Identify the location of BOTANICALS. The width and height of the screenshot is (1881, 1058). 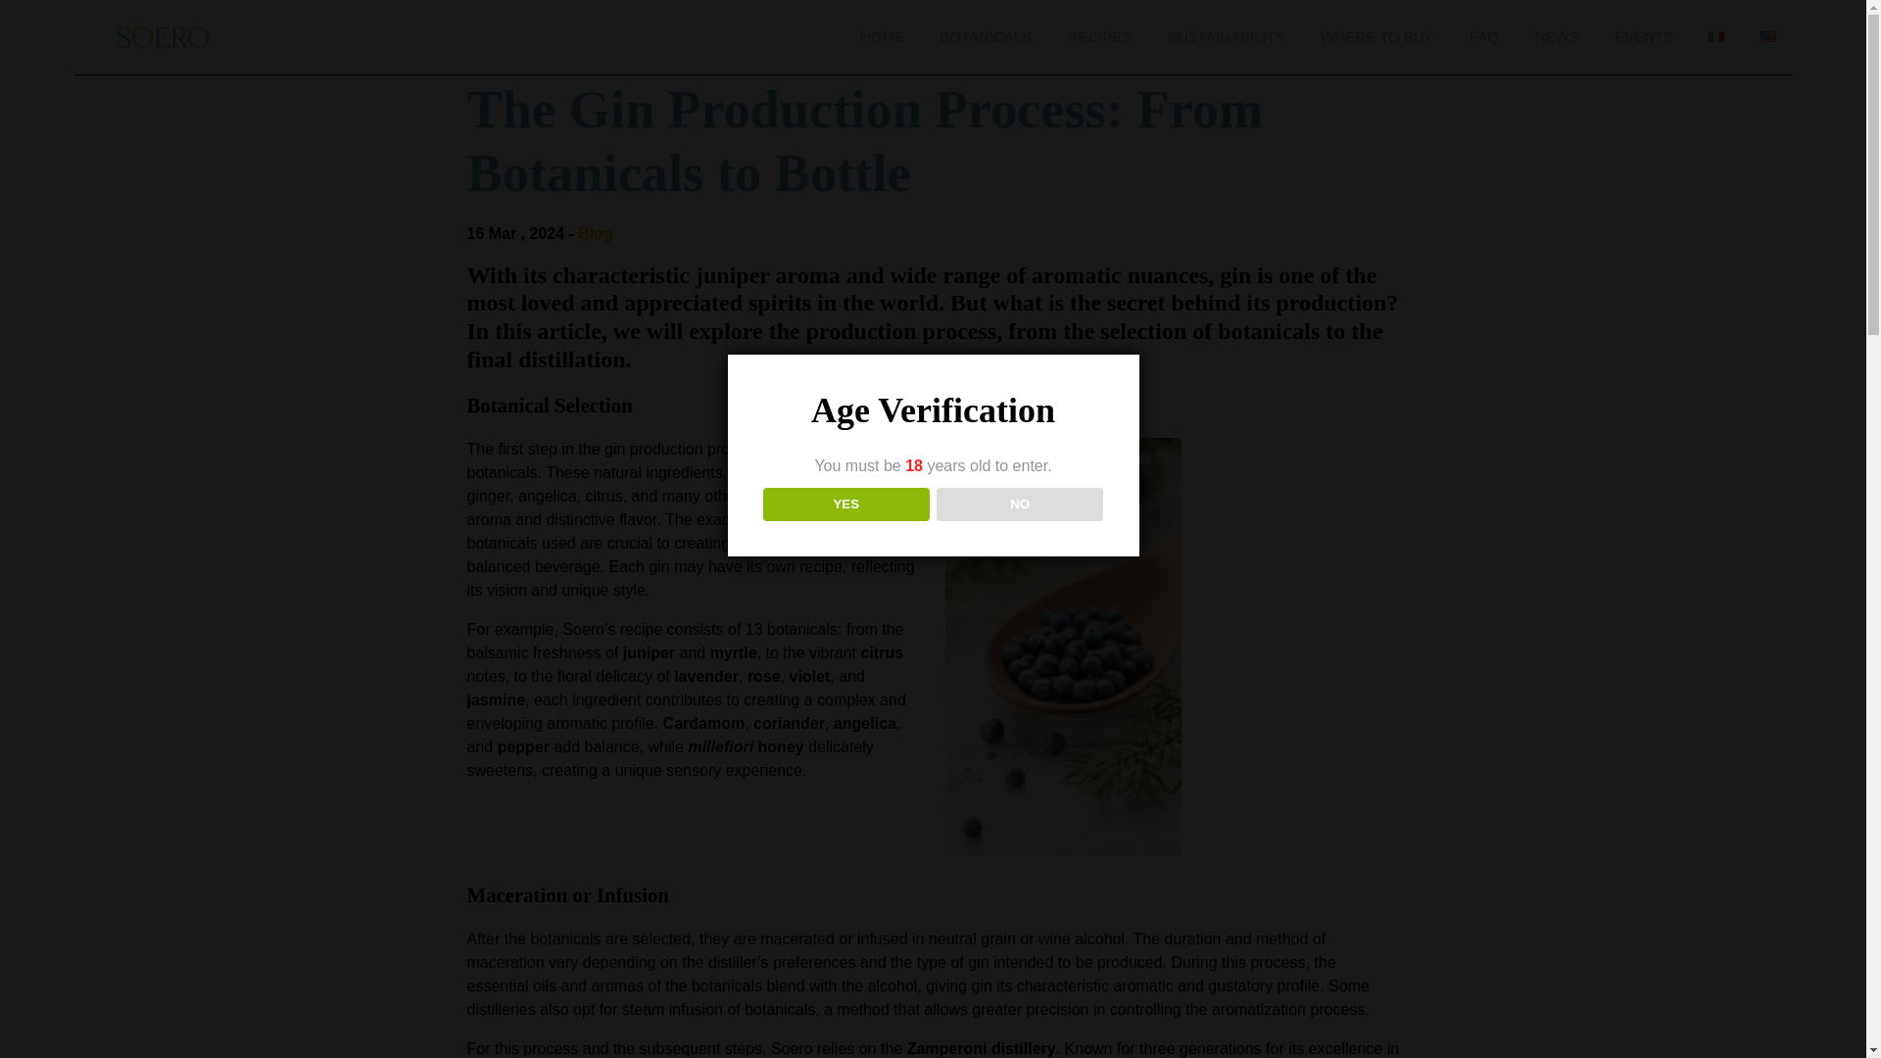
(986, 36).